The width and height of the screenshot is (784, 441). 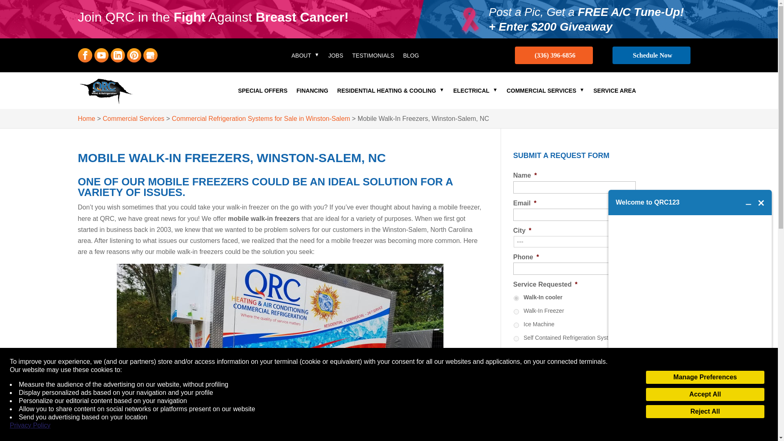 I want to click on SPECIAL OFFERS, so click(x=263, y=92).